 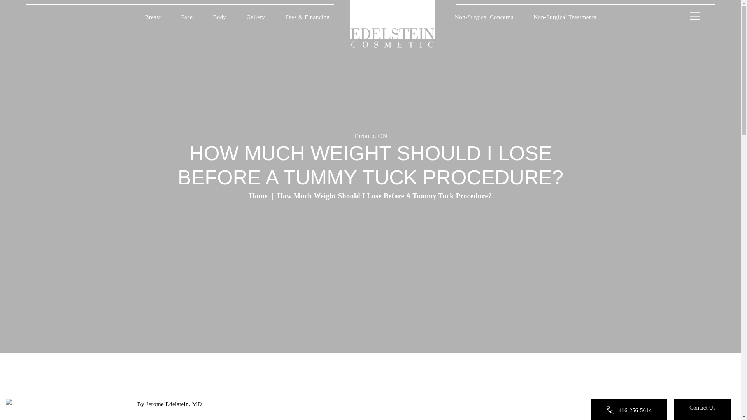 I want to click on Breast, so click(x=153, y=18).